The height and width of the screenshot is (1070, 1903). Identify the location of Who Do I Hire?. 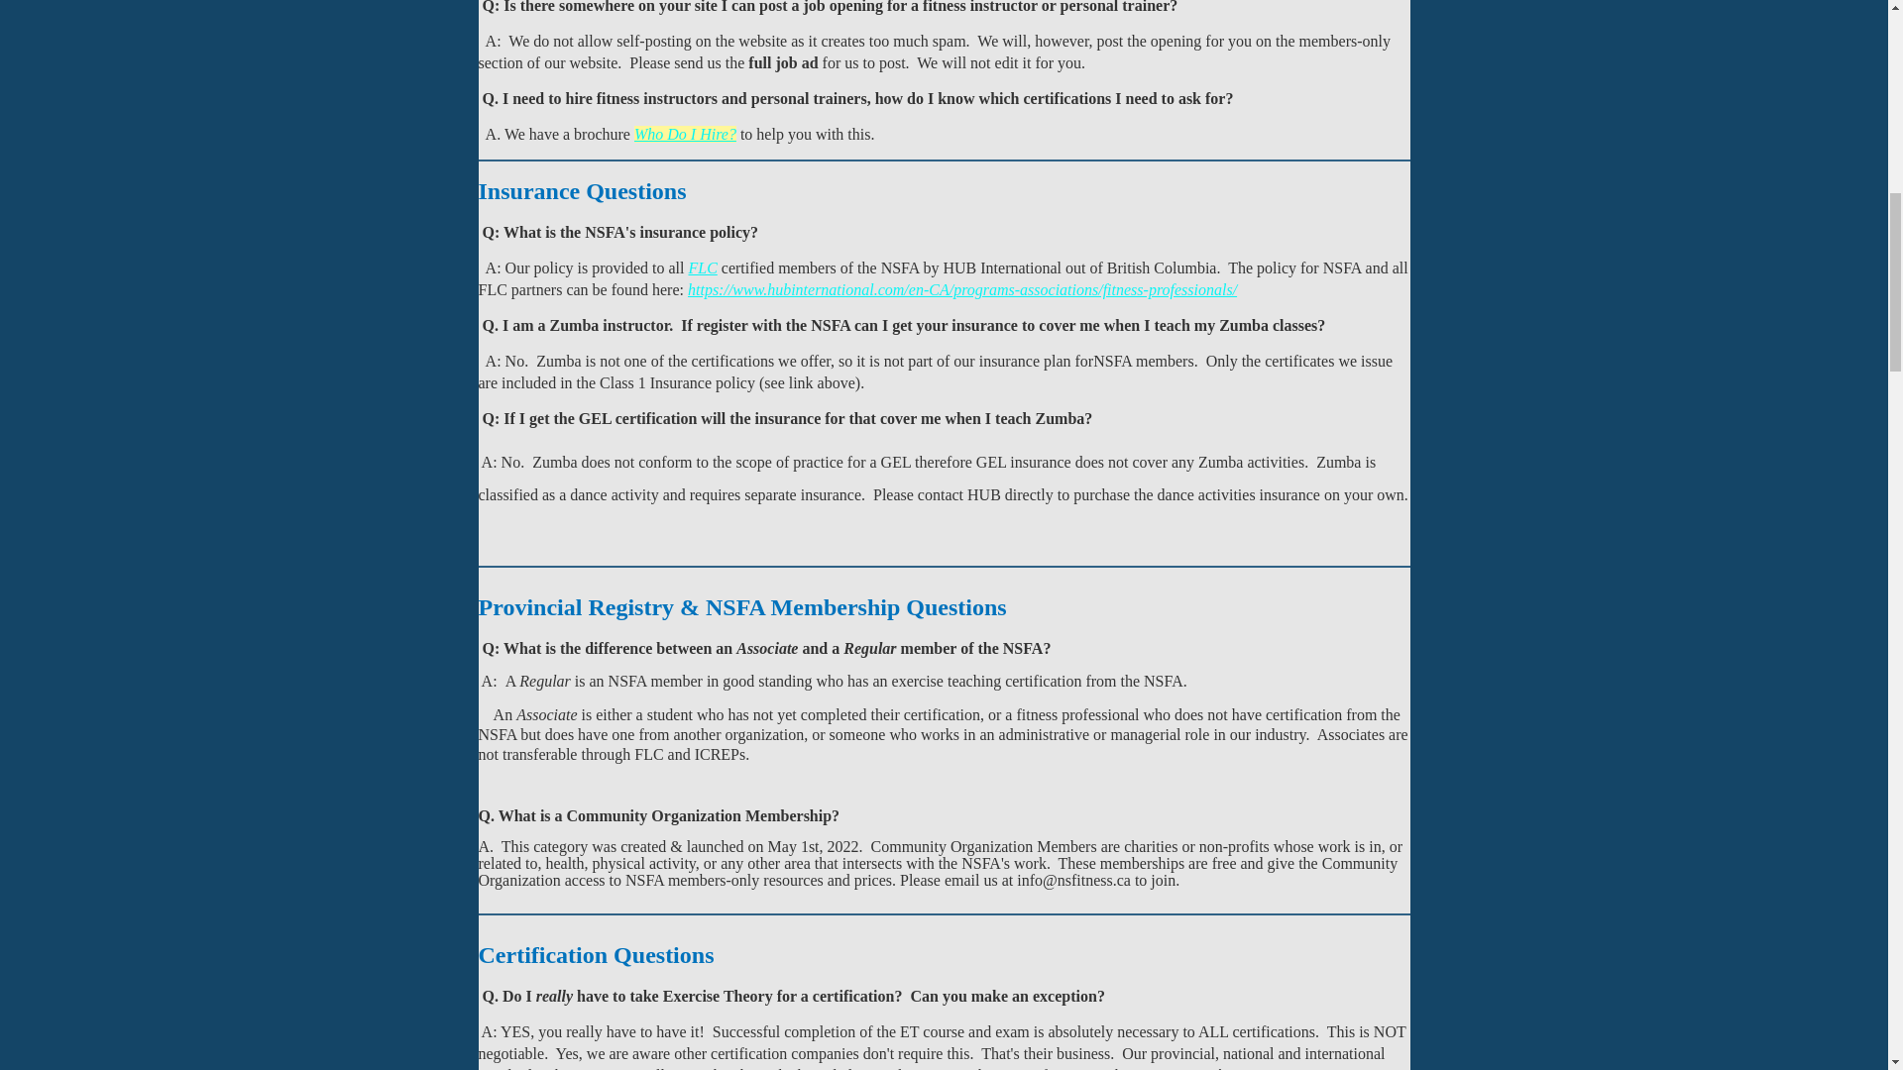
(685, 134).